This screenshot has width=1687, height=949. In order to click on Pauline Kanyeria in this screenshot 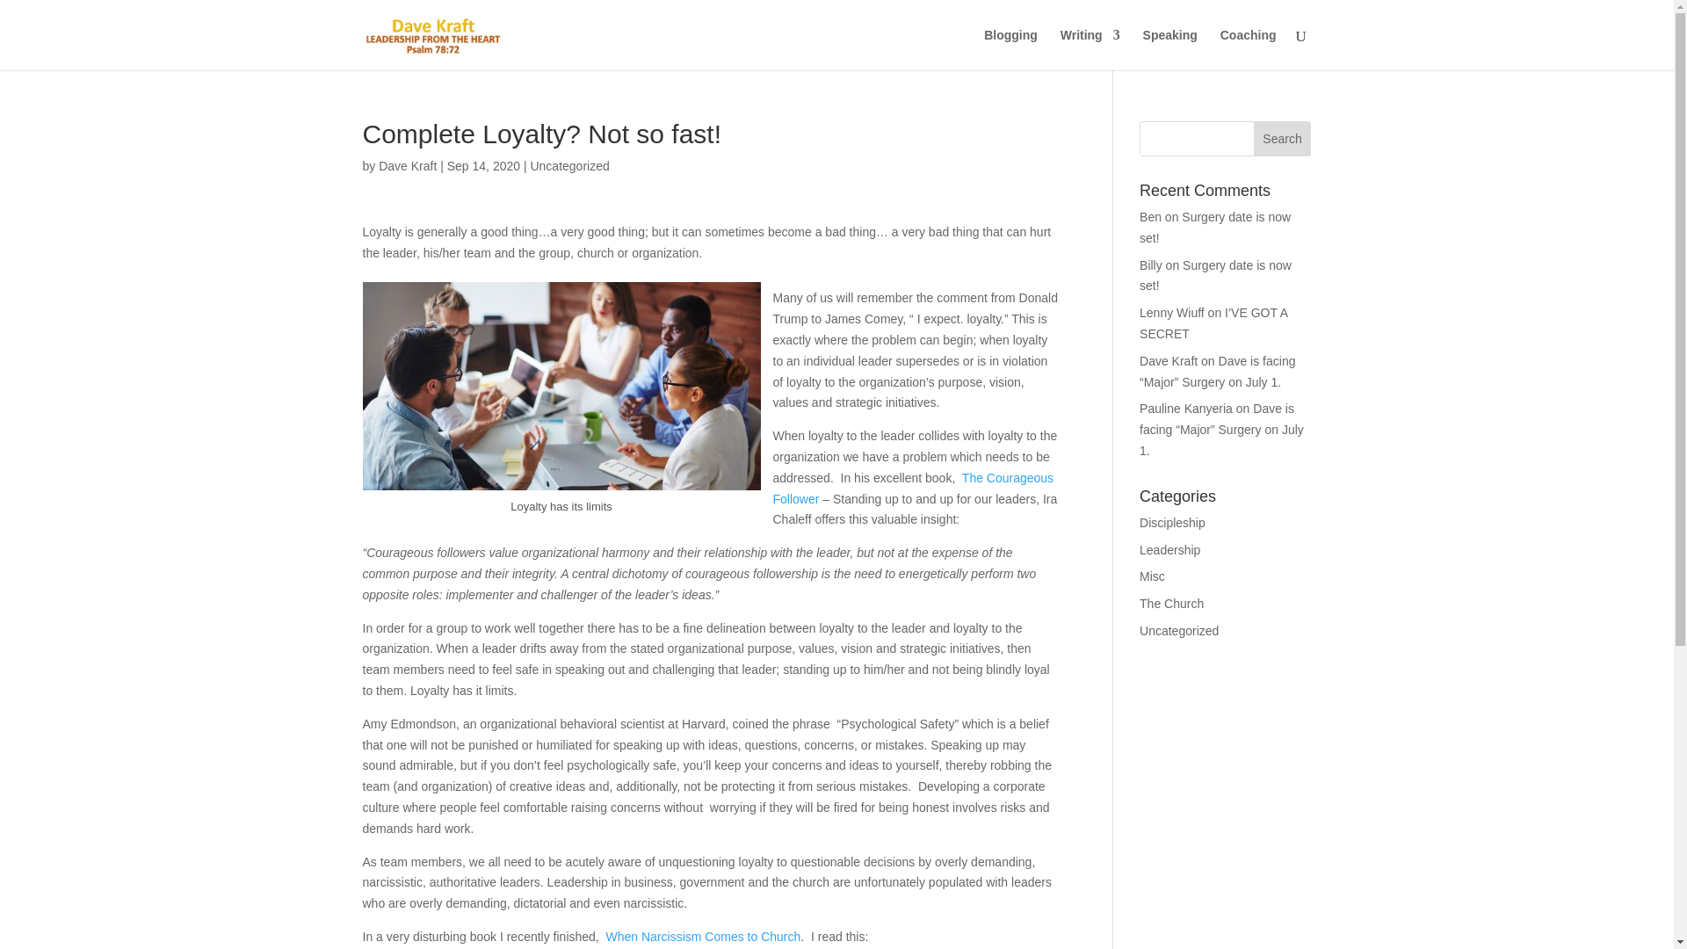, I will do `click(1186, 408)`.